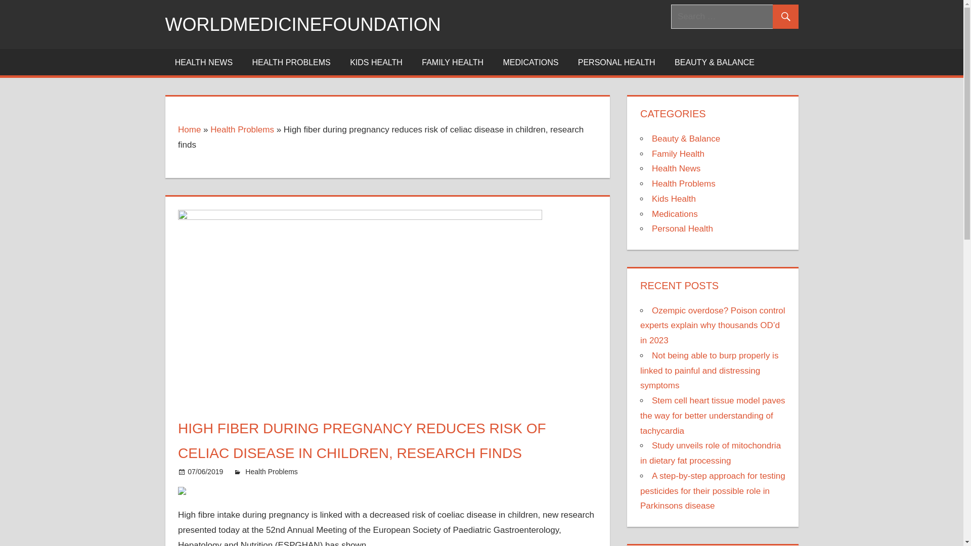 The image size is (971, 546). What do you see at coordinates (676, 169) in the screenshot?
I see `Health News` at bounding box center [676, 169].